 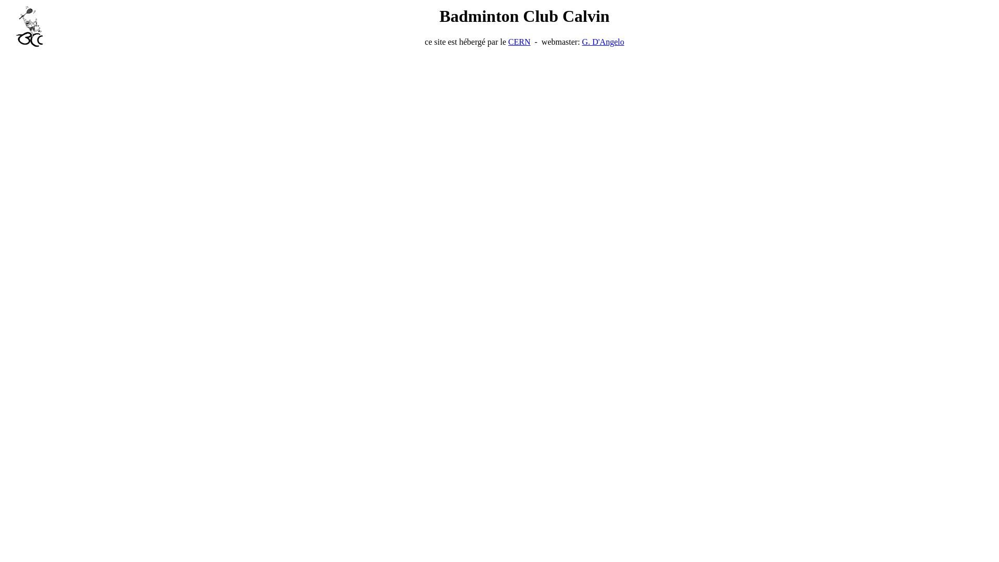 What do you see at coordinates (604, 42) in the screenshot?
I see `G. D'Angelo` at bounding box center [604, 42].